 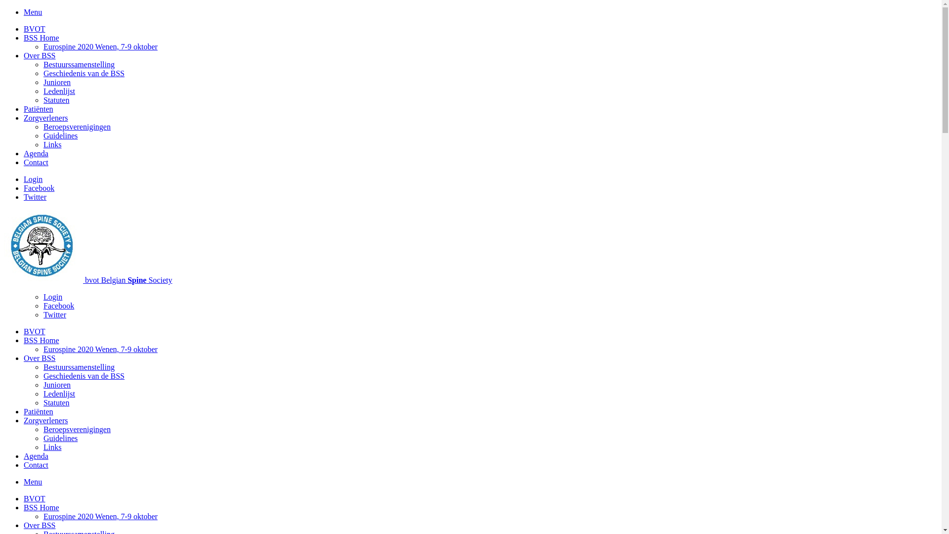 I want to click on Contact, so click(x=36, y=465).